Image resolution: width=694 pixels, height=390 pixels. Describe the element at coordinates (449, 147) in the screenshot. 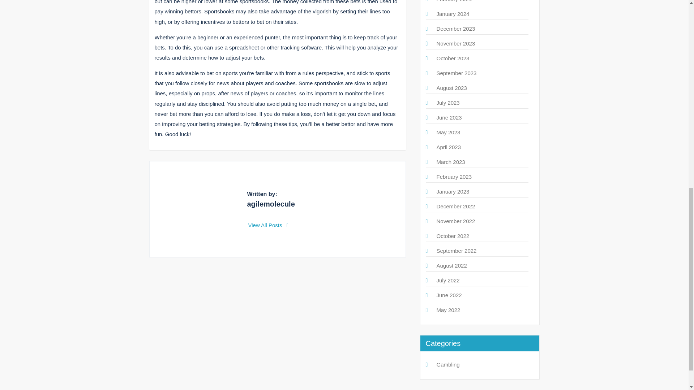

I see `April 2023` at that location.